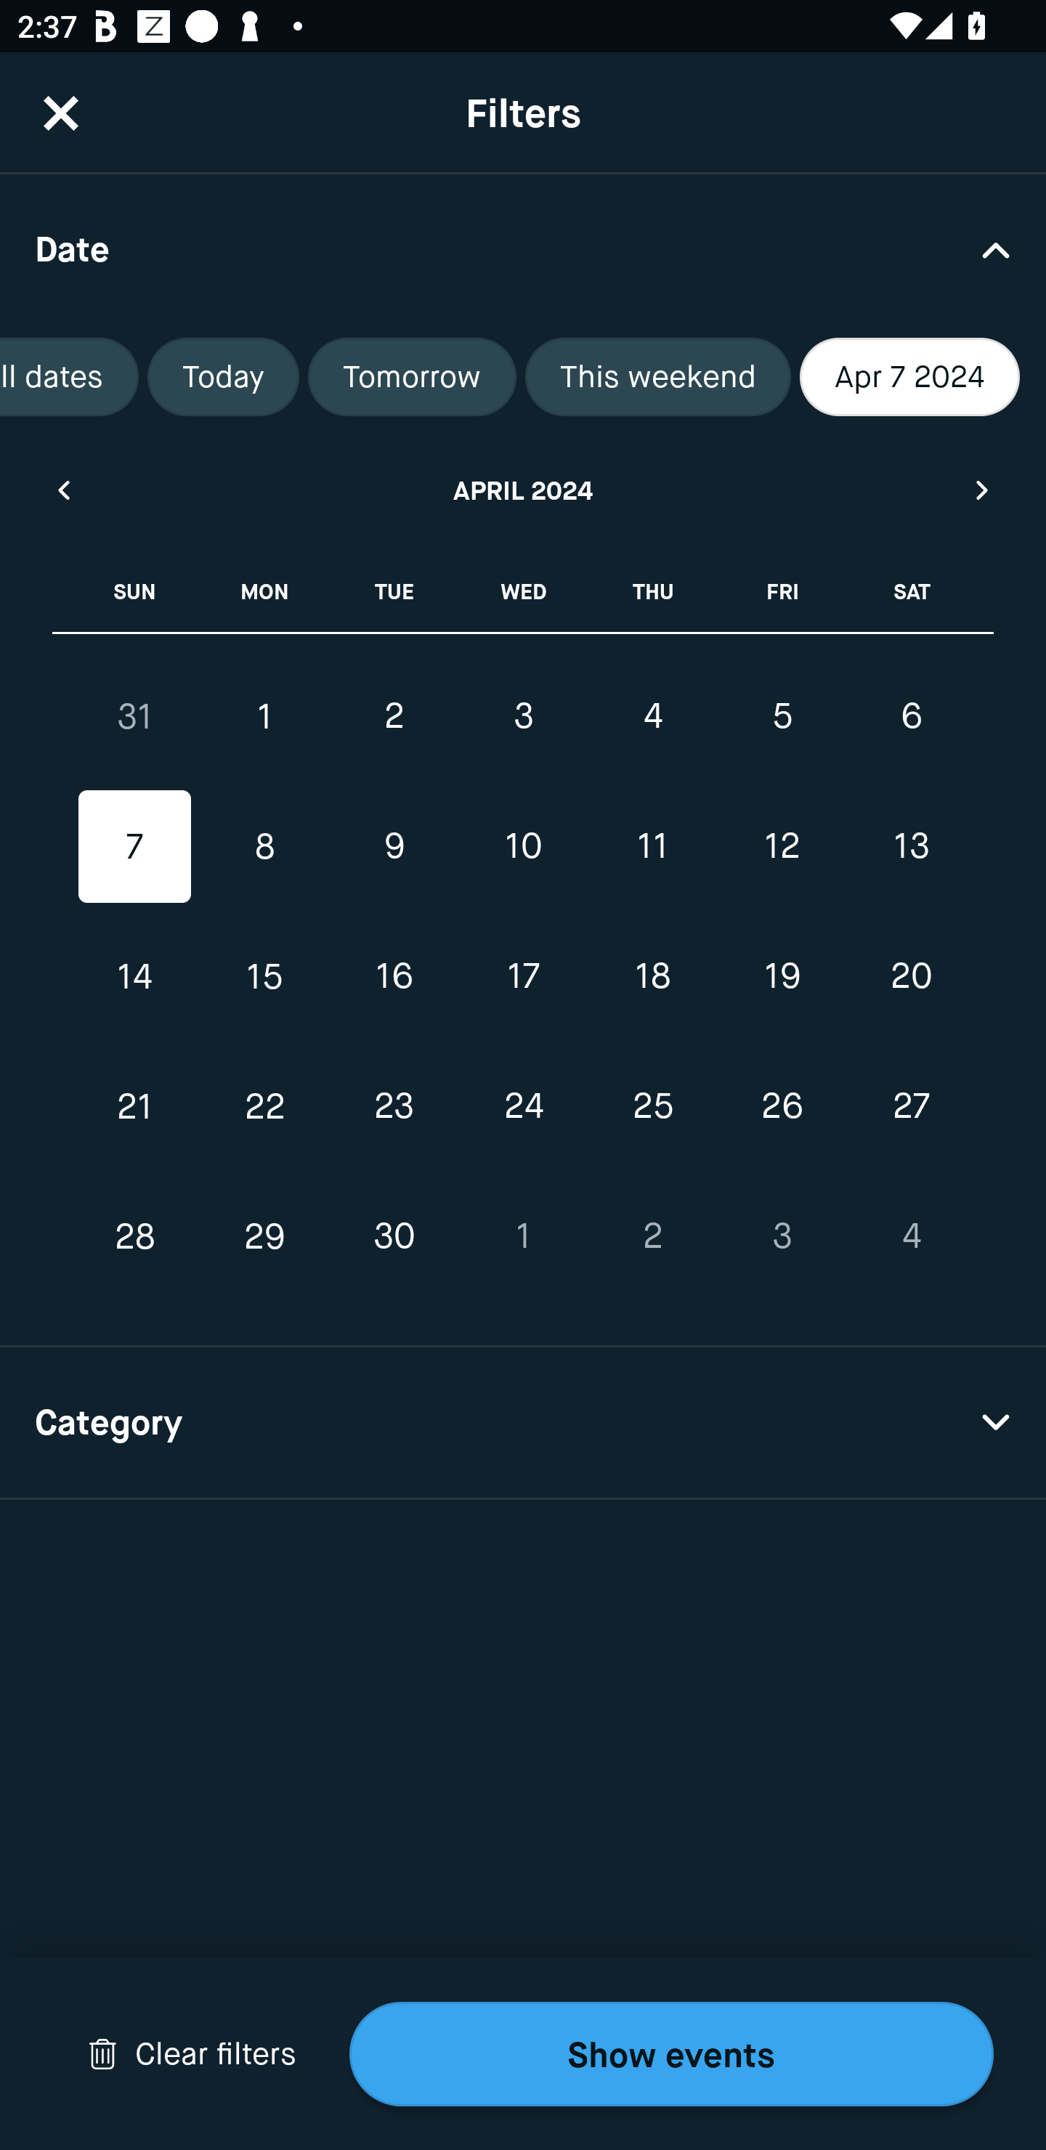  I want to click on Next, so click(983, 490).